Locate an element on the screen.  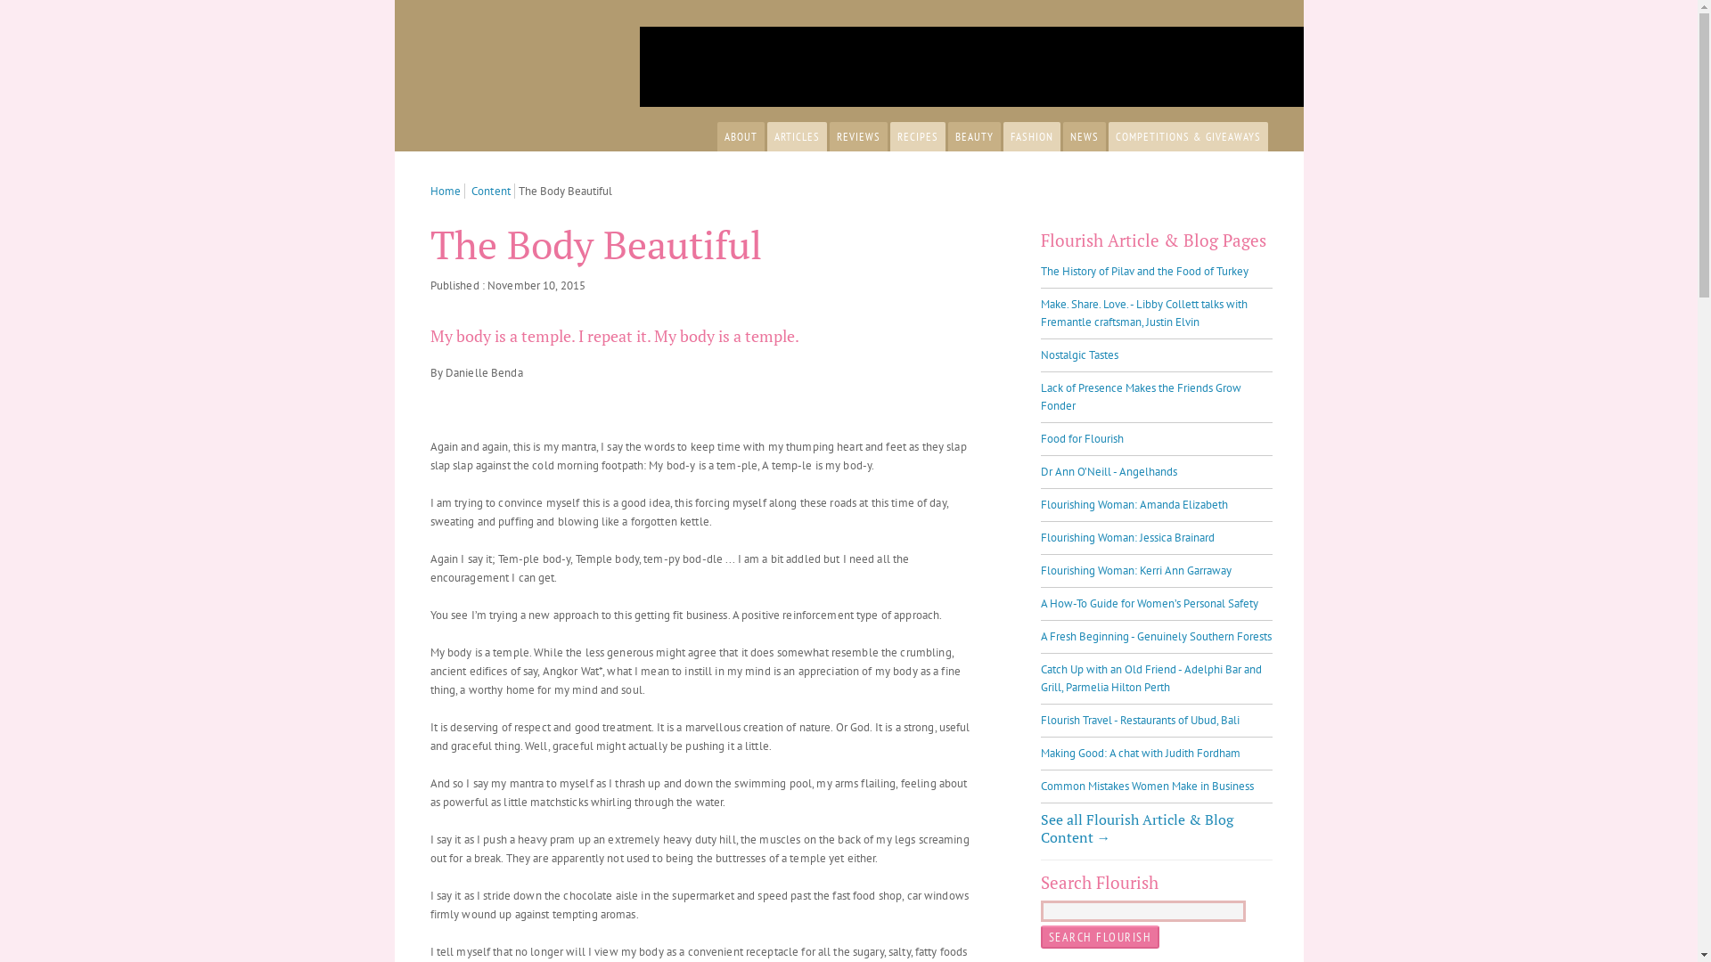
ABOUT is located at coordinates (740, 137).